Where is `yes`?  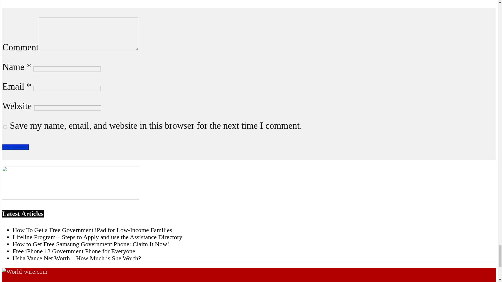
yes is located at coordinates (5, 127).